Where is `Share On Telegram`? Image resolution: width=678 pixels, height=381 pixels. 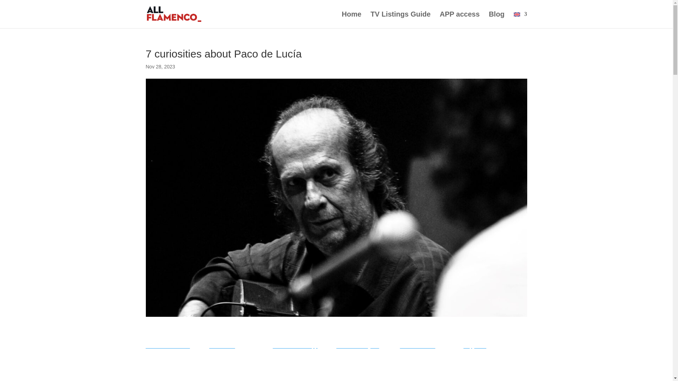 Share On Telegram is located at coordinates (368, 346).